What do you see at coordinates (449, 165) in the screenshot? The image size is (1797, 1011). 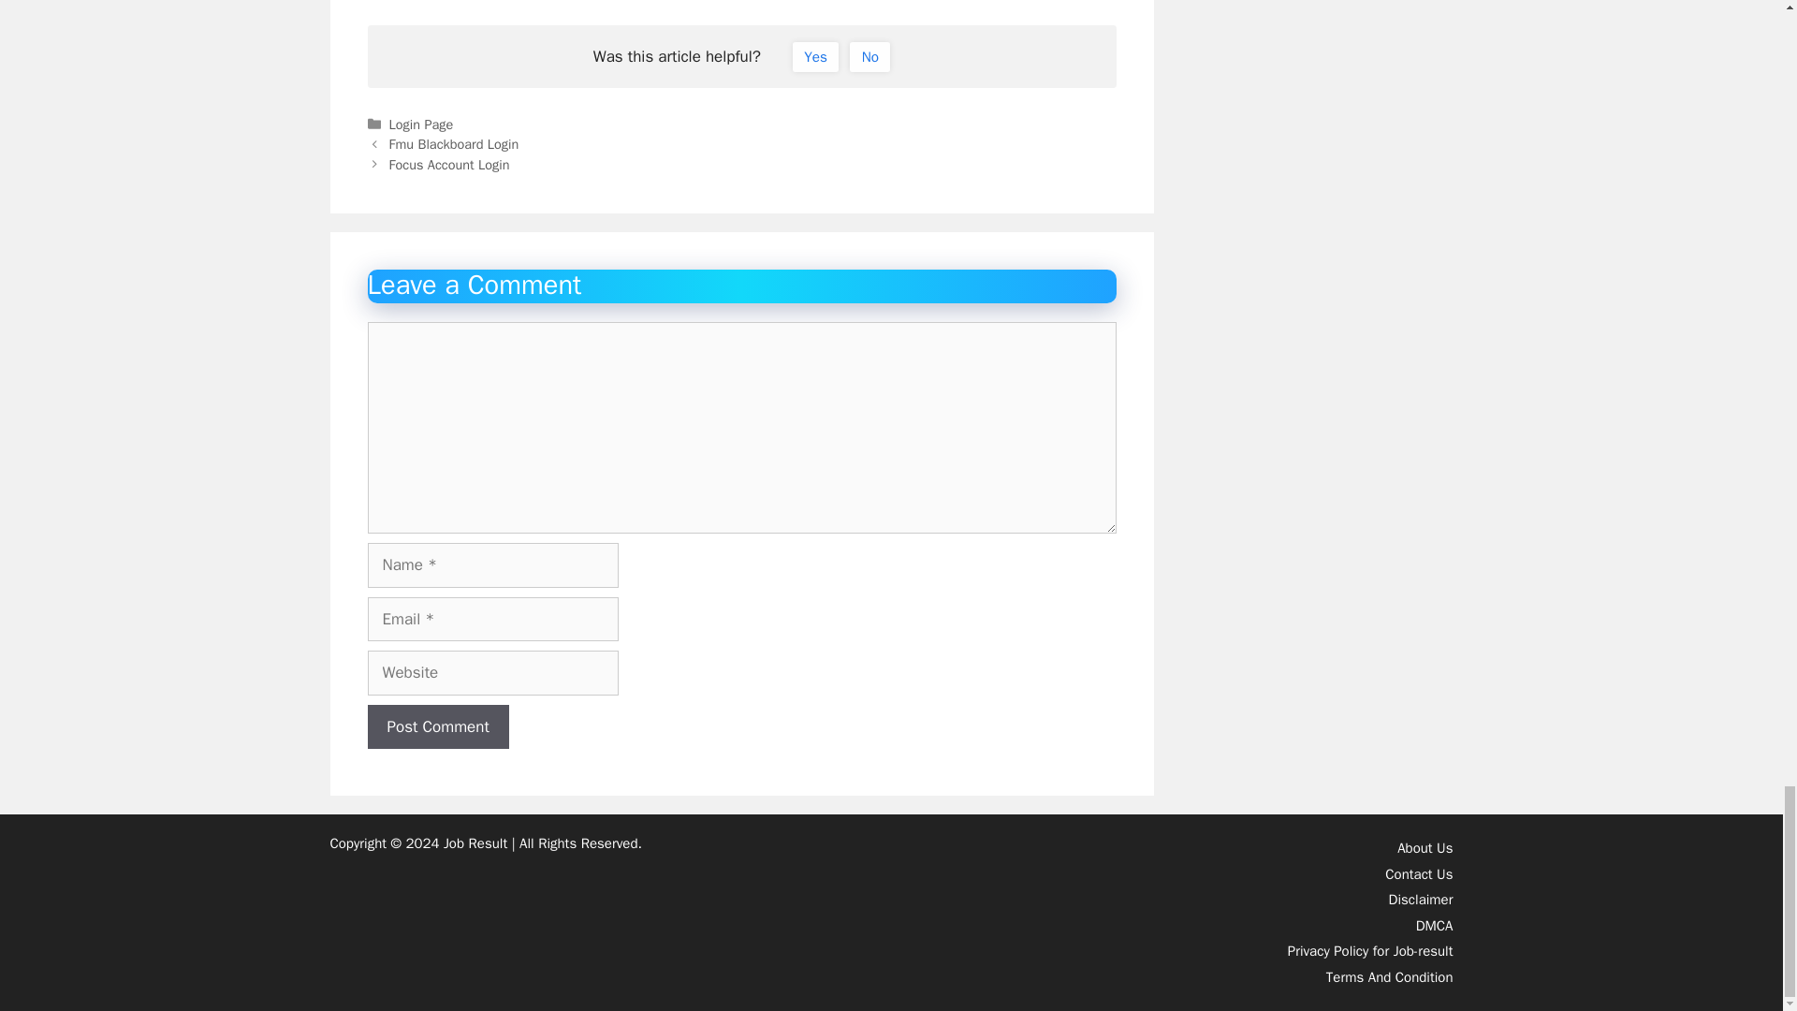 I see `Focus Account Login` at bounding box center [449, 165].